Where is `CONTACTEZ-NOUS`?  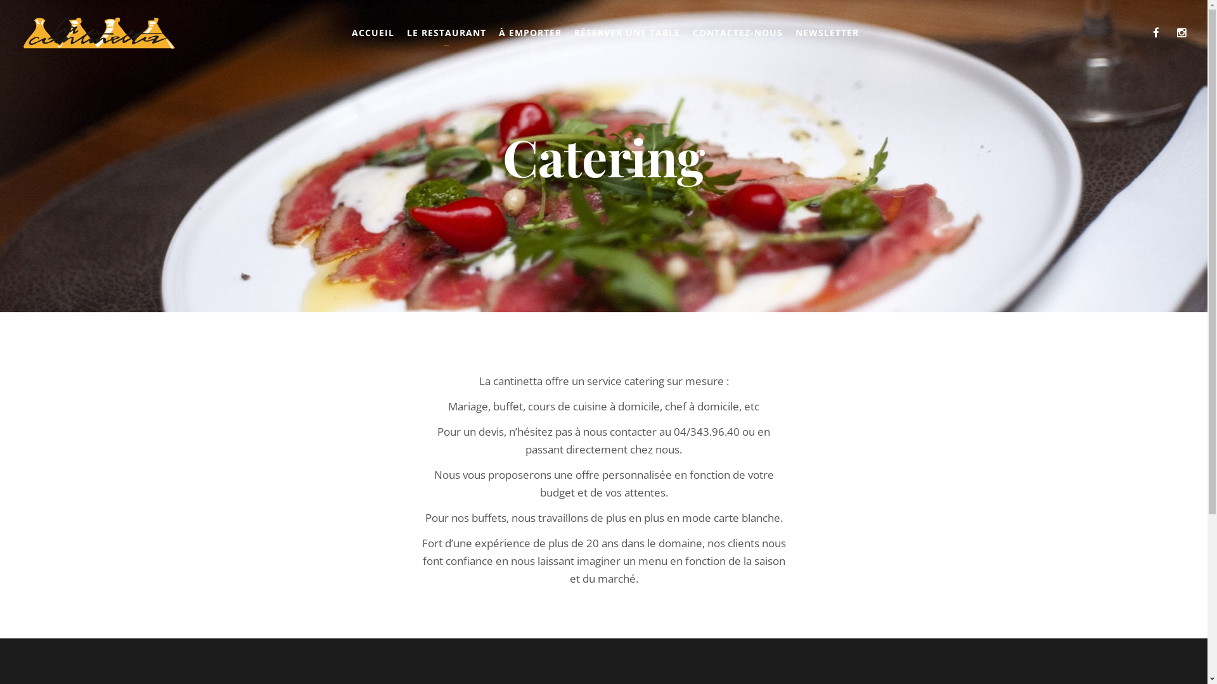
CONTACTEZ-NOUS is located at coordinates (737, 33).